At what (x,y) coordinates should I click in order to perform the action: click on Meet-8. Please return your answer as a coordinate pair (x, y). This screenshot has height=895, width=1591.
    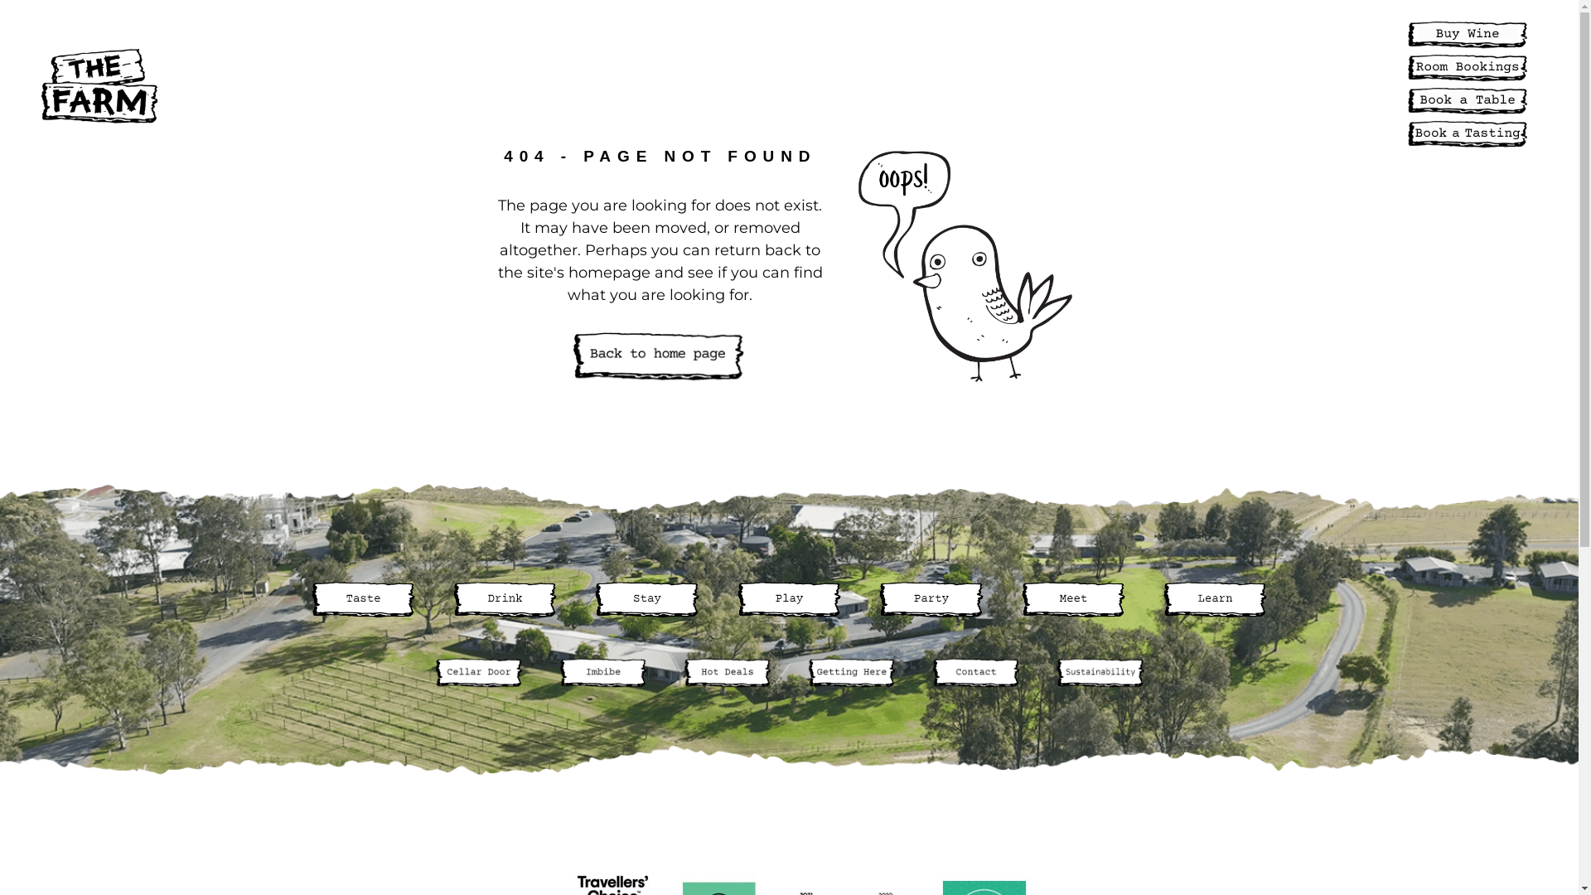
    Looking at the image, I should click on (1074, 598).